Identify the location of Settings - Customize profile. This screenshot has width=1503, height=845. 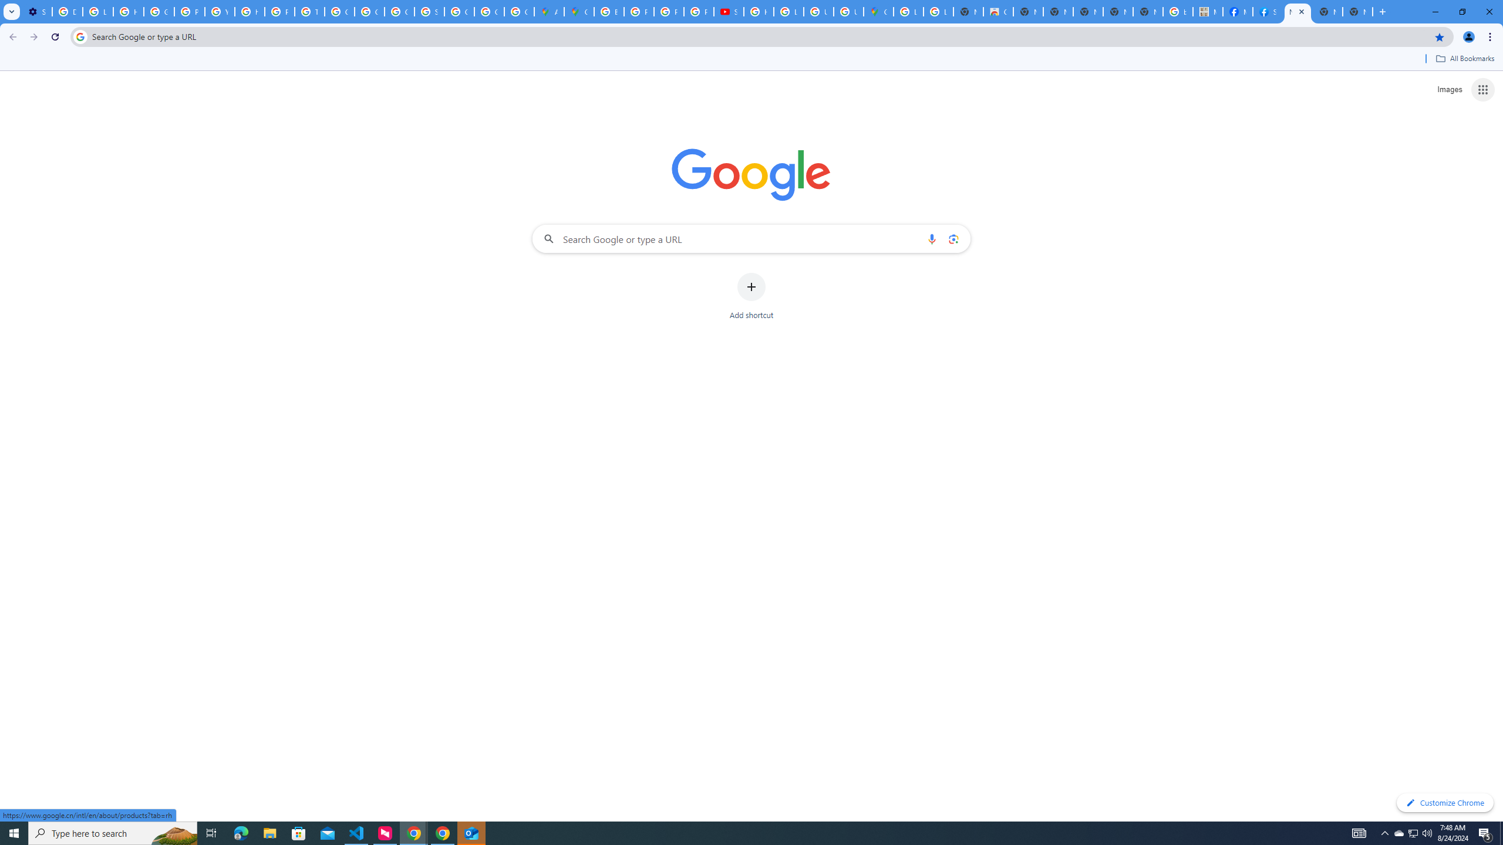
(36, 12).